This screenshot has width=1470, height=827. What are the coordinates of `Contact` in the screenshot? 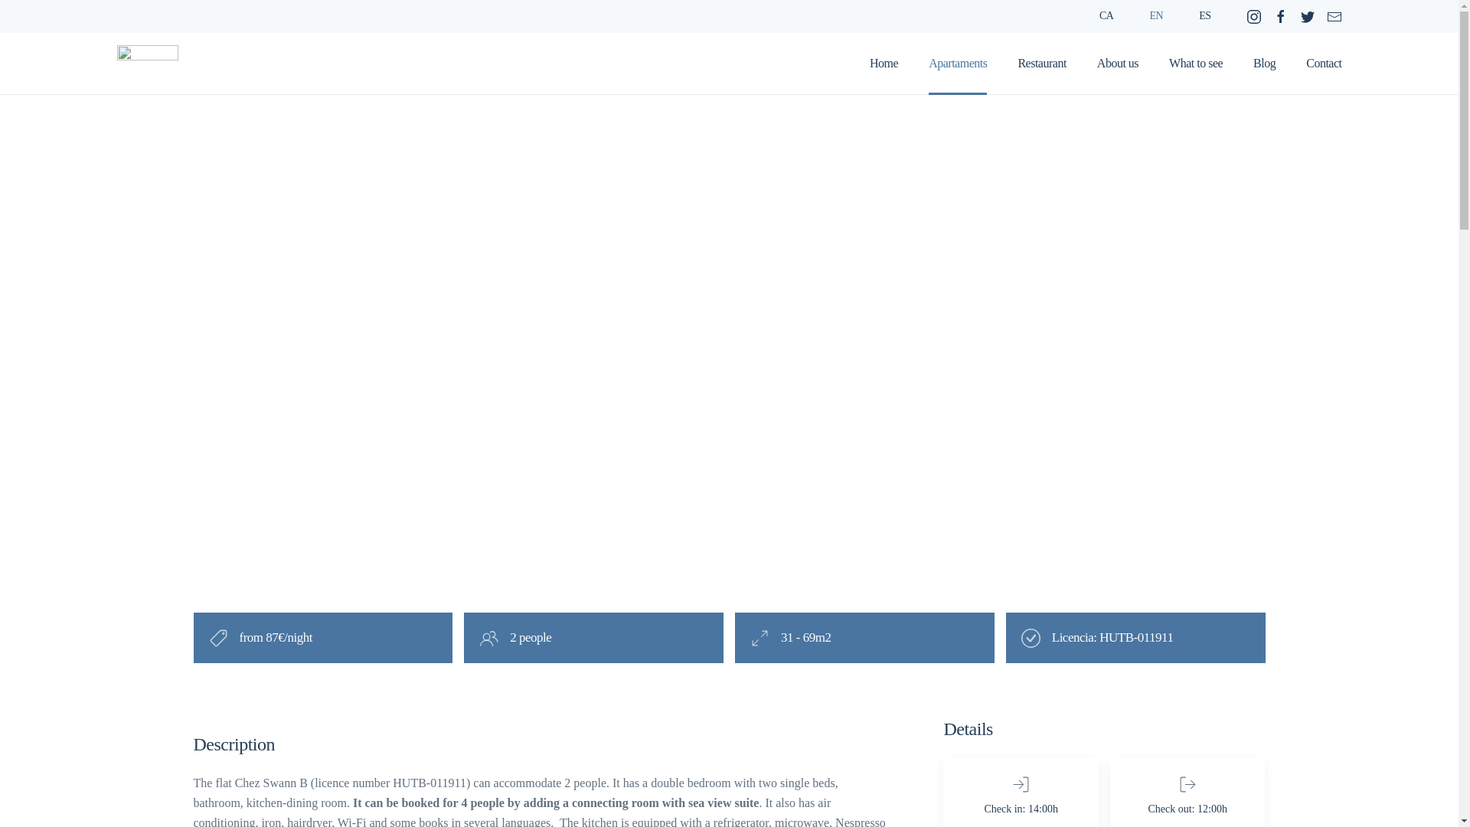 It's located at (1323, 64).